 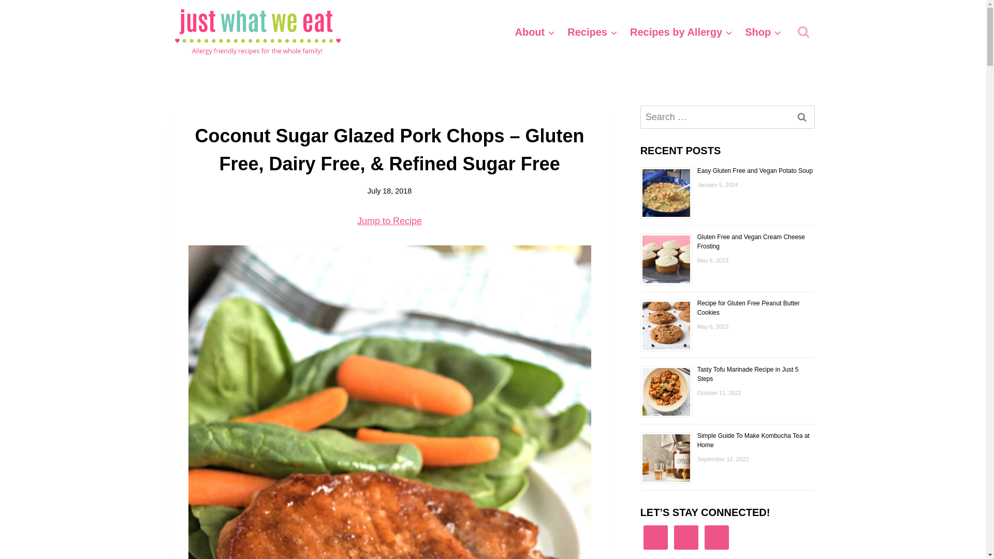 What do you see at coordinates (802, 117) in the screenshot?
I see `Search` at bounding box center [802, 117].